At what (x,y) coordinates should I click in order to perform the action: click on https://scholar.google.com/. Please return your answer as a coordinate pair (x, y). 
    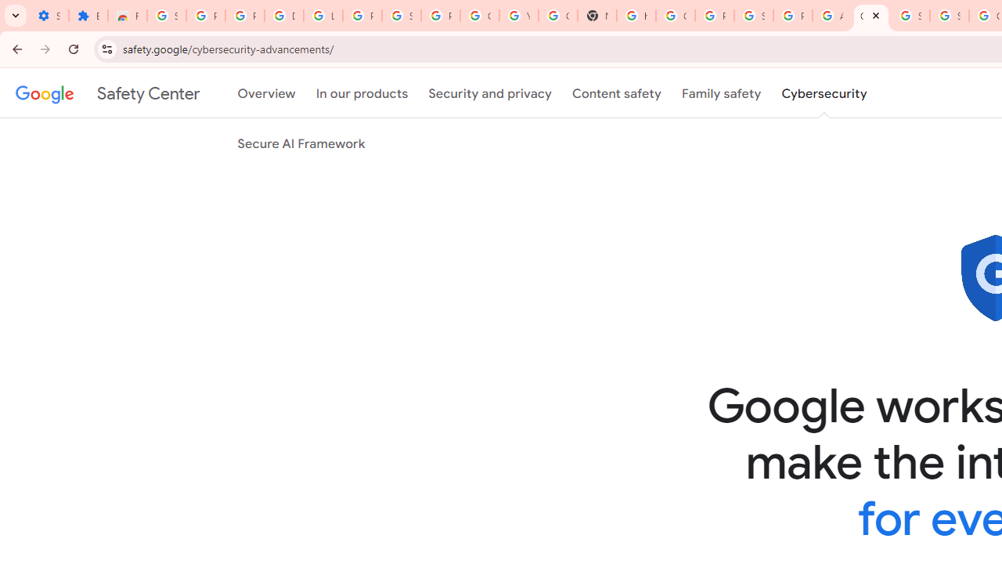
    Looking at the image, I should click on (636, 16).